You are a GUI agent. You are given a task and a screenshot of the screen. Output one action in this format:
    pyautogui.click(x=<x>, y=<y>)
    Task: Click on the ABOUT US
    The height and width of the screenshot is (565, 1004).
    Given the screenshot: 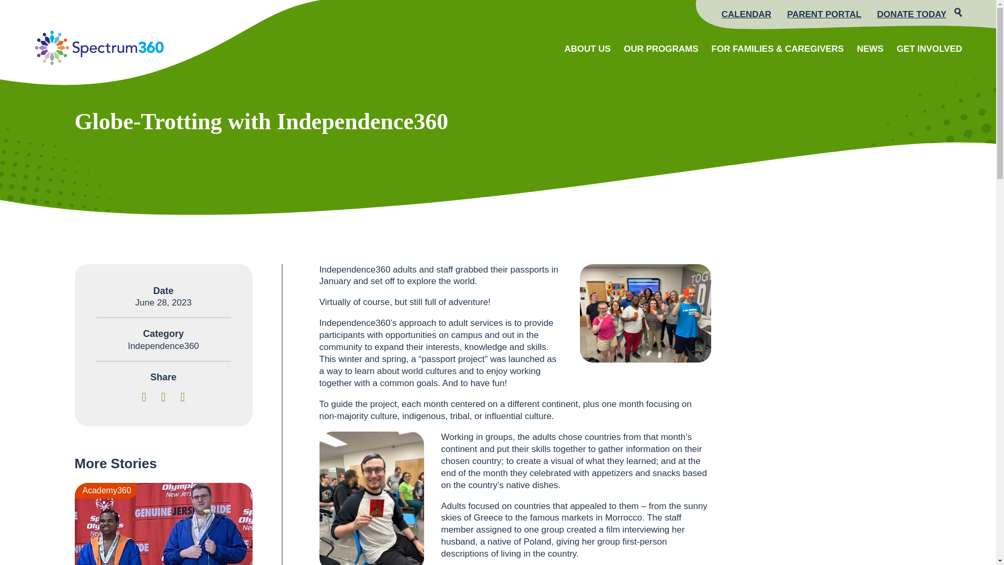 What is the action you would take?
    pyautogui.click(x=587, y=48)
    